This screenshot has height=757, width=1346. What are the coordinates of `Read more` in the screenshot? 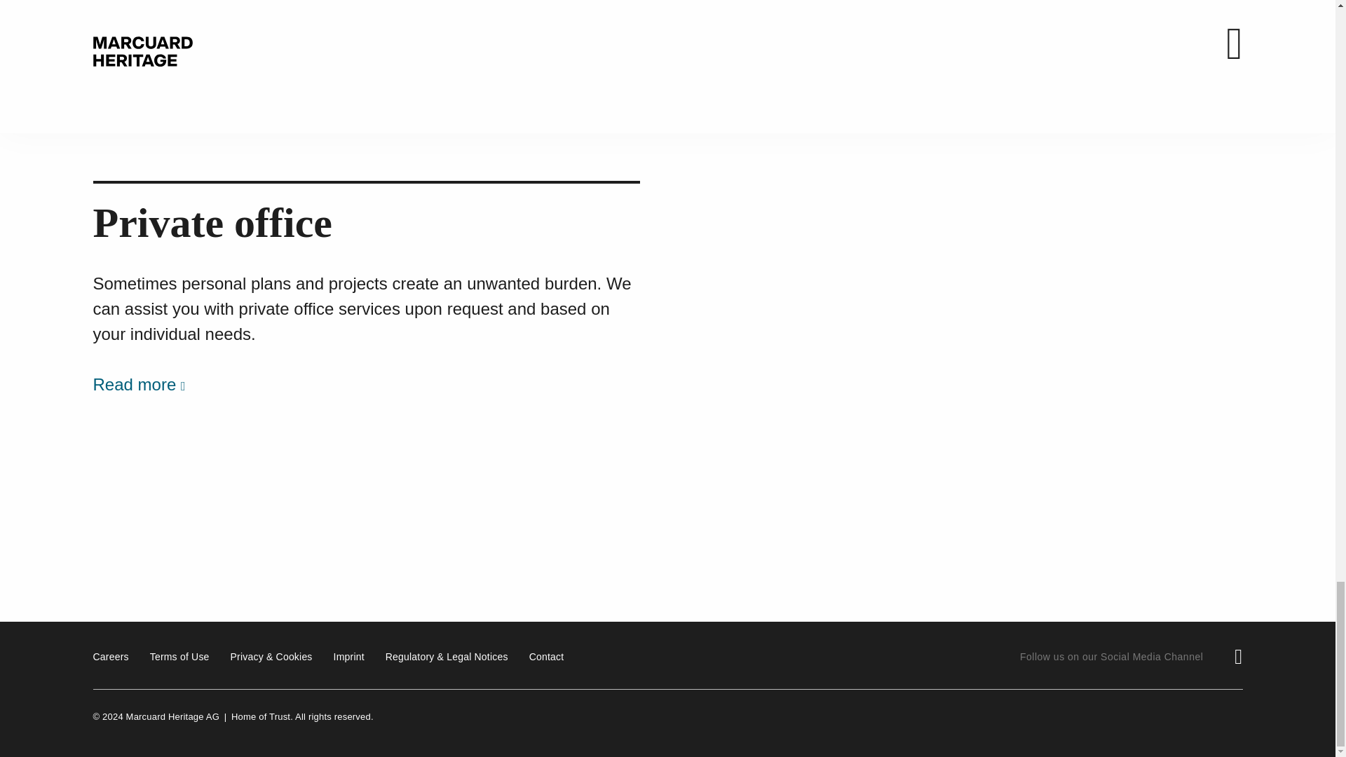 It's located at (745, 98).